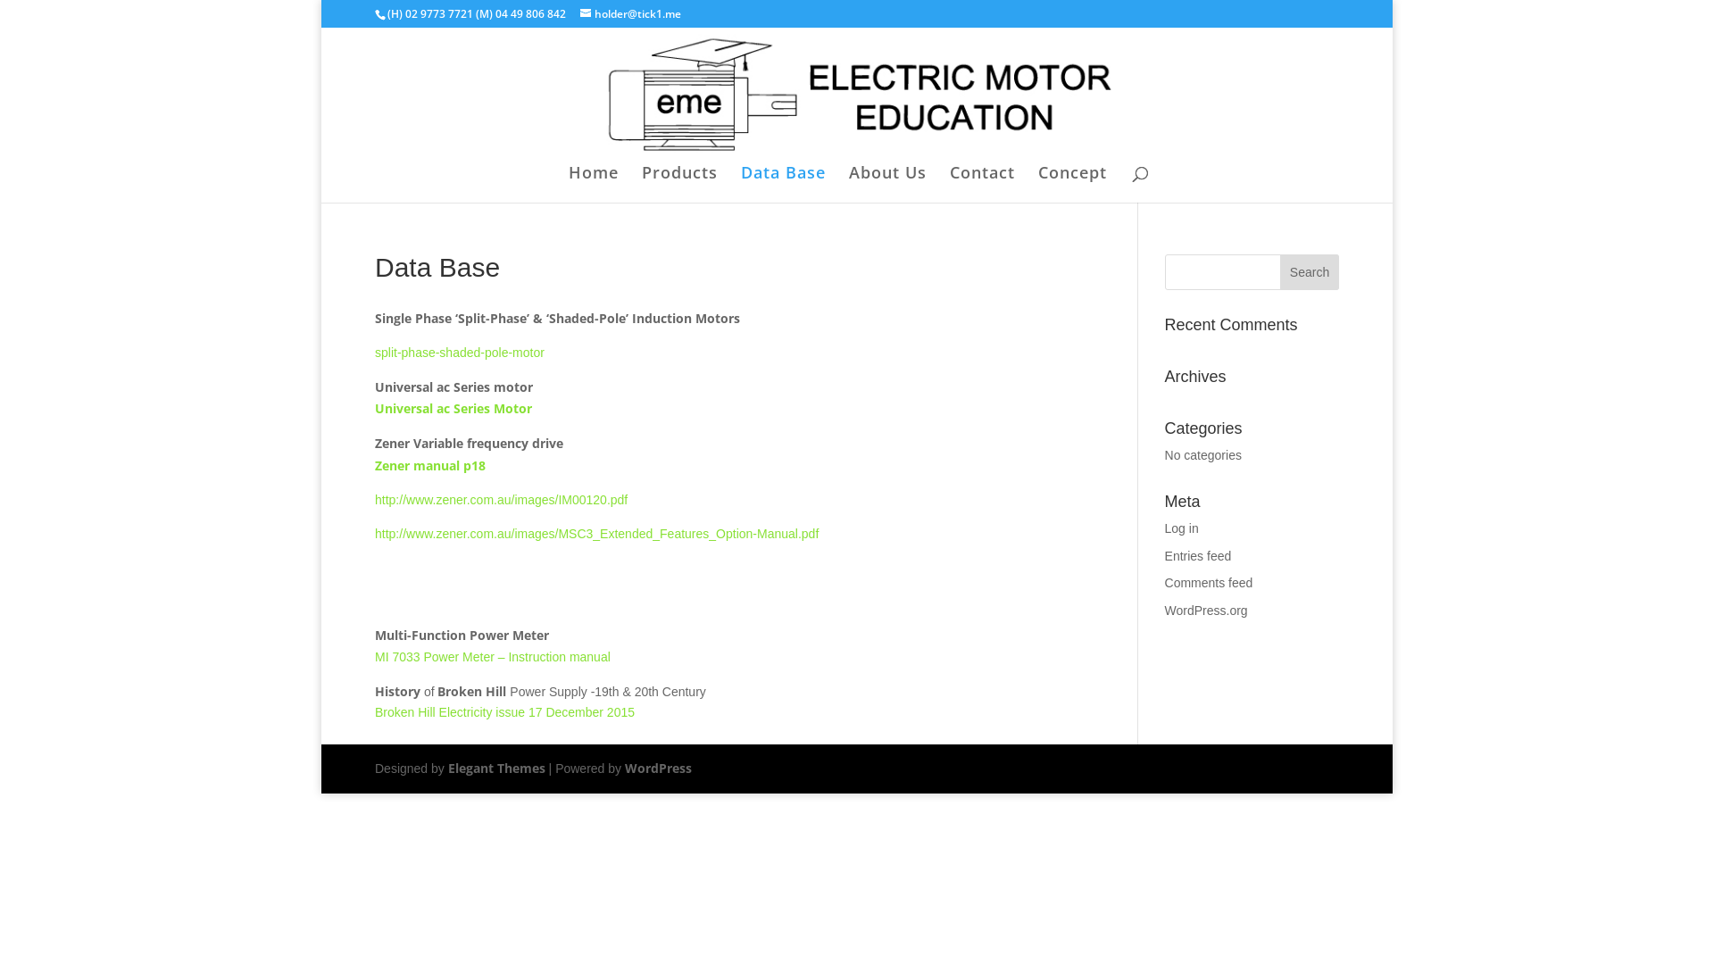 This screenshot has width=1714, height=964. I want to click on Broken Hill Electricity issue 17 December 2015, so click(505, 712).